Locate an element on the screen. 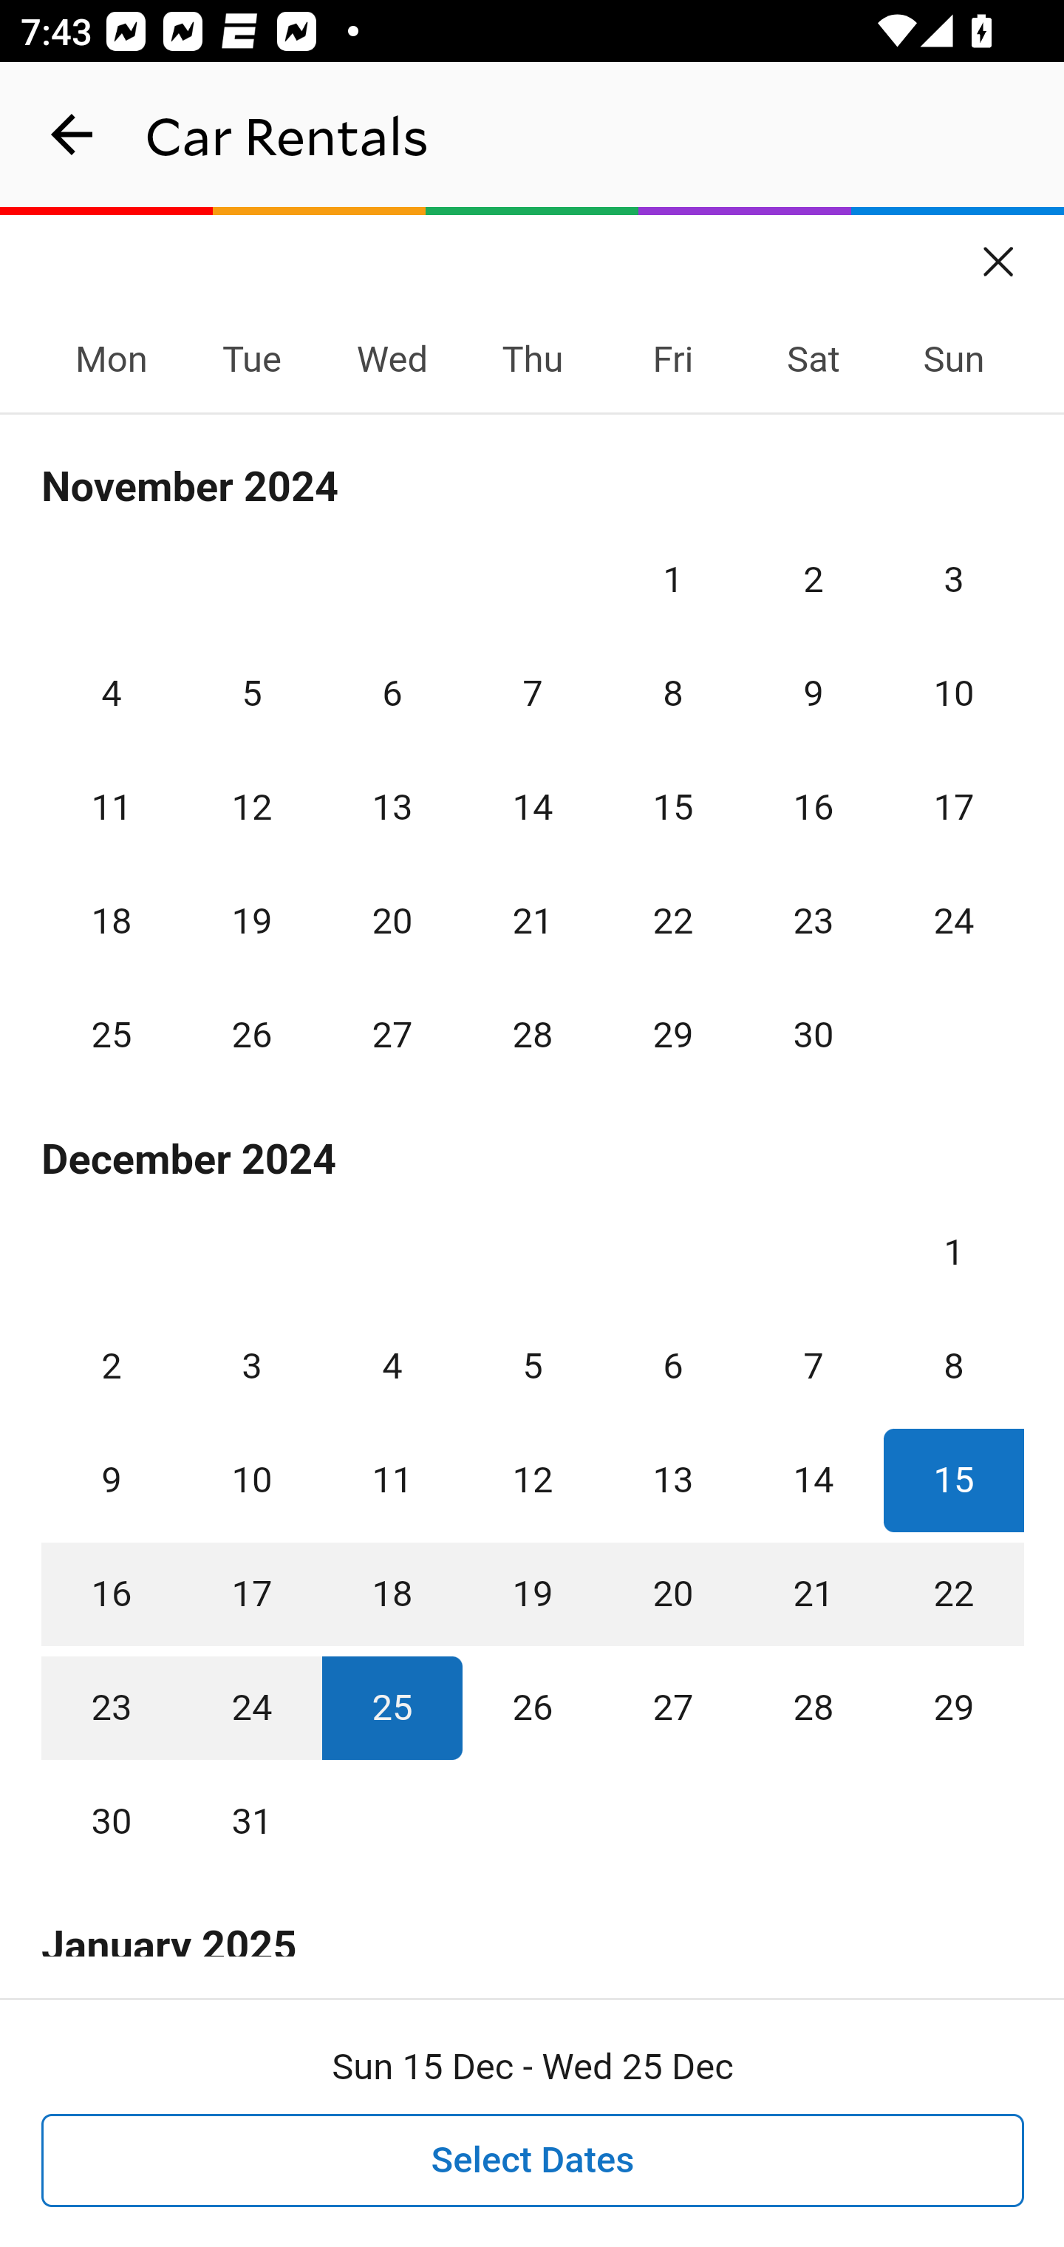 The width and height of the screenshot is (1064, 2247). 11 November 2024 is located at coordinates (112, 807).